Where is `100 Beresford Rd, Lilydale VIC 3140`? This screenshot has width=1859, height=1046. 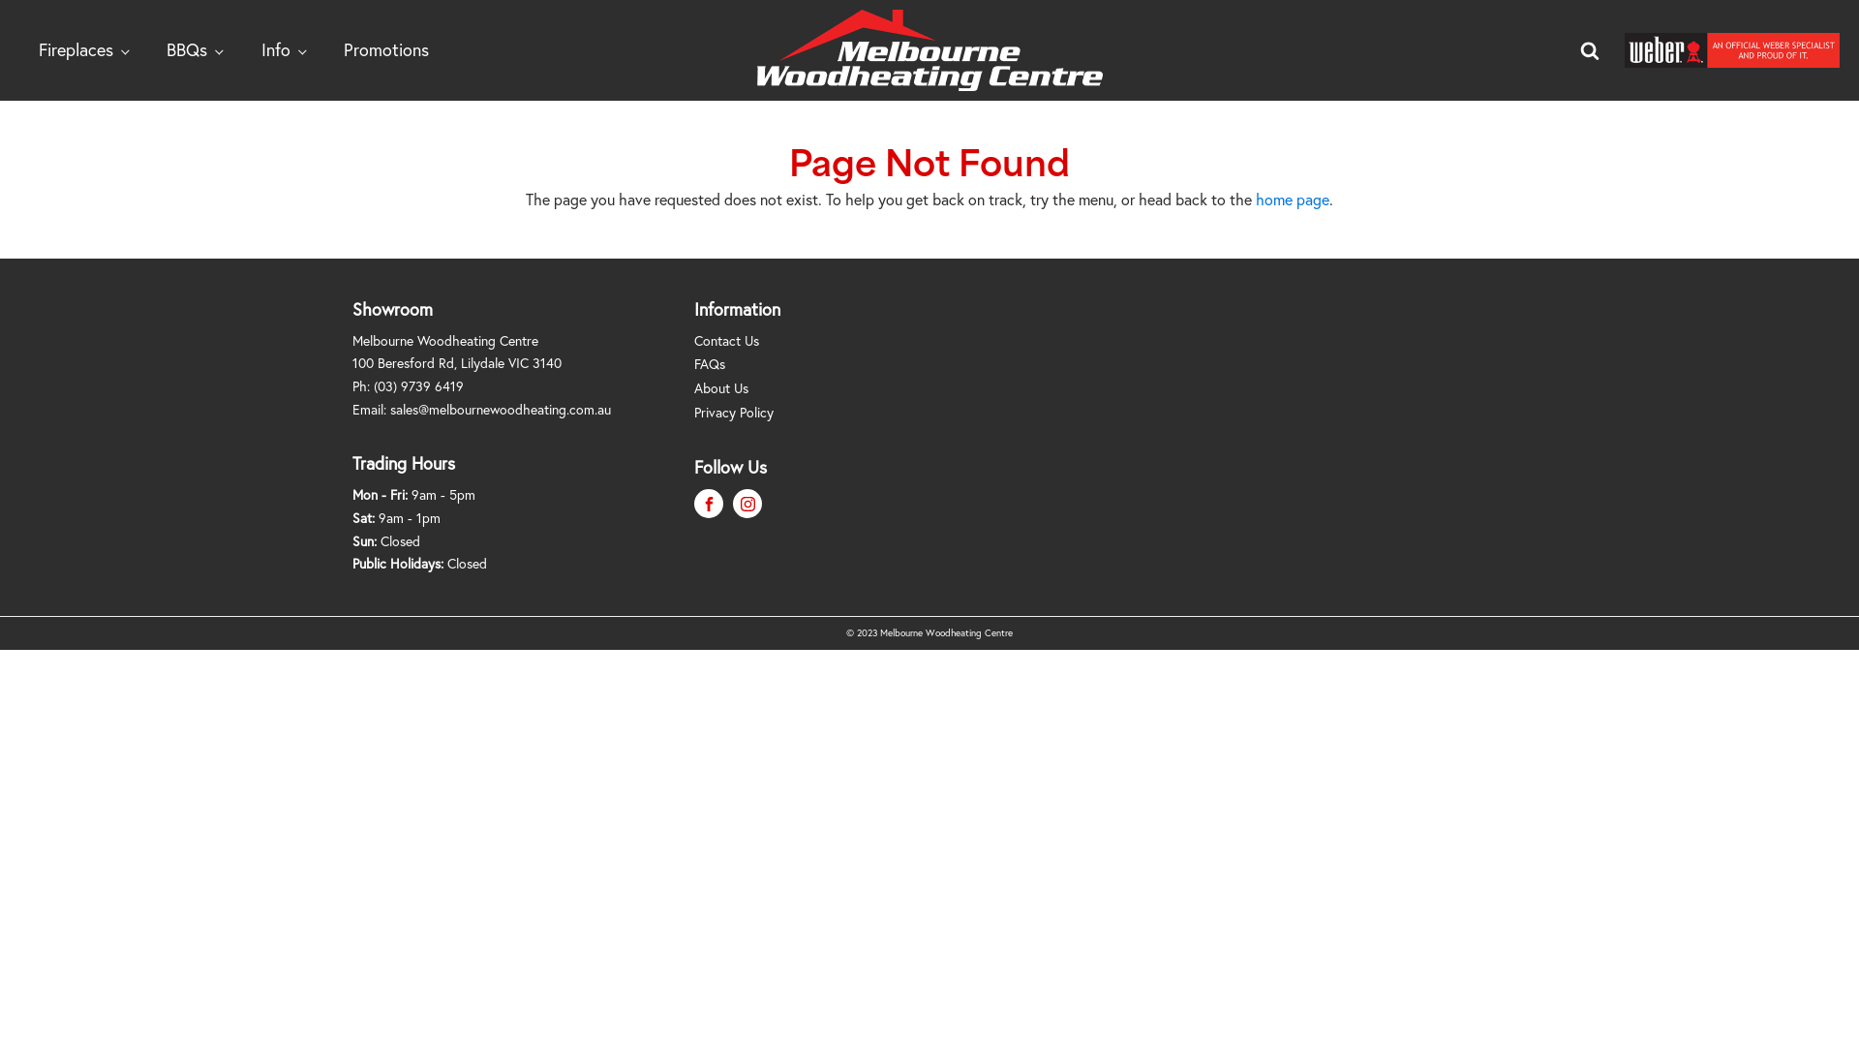
100 Beresford Rd, Lilydale VIC 3140 is located at coordinates (457, 362).